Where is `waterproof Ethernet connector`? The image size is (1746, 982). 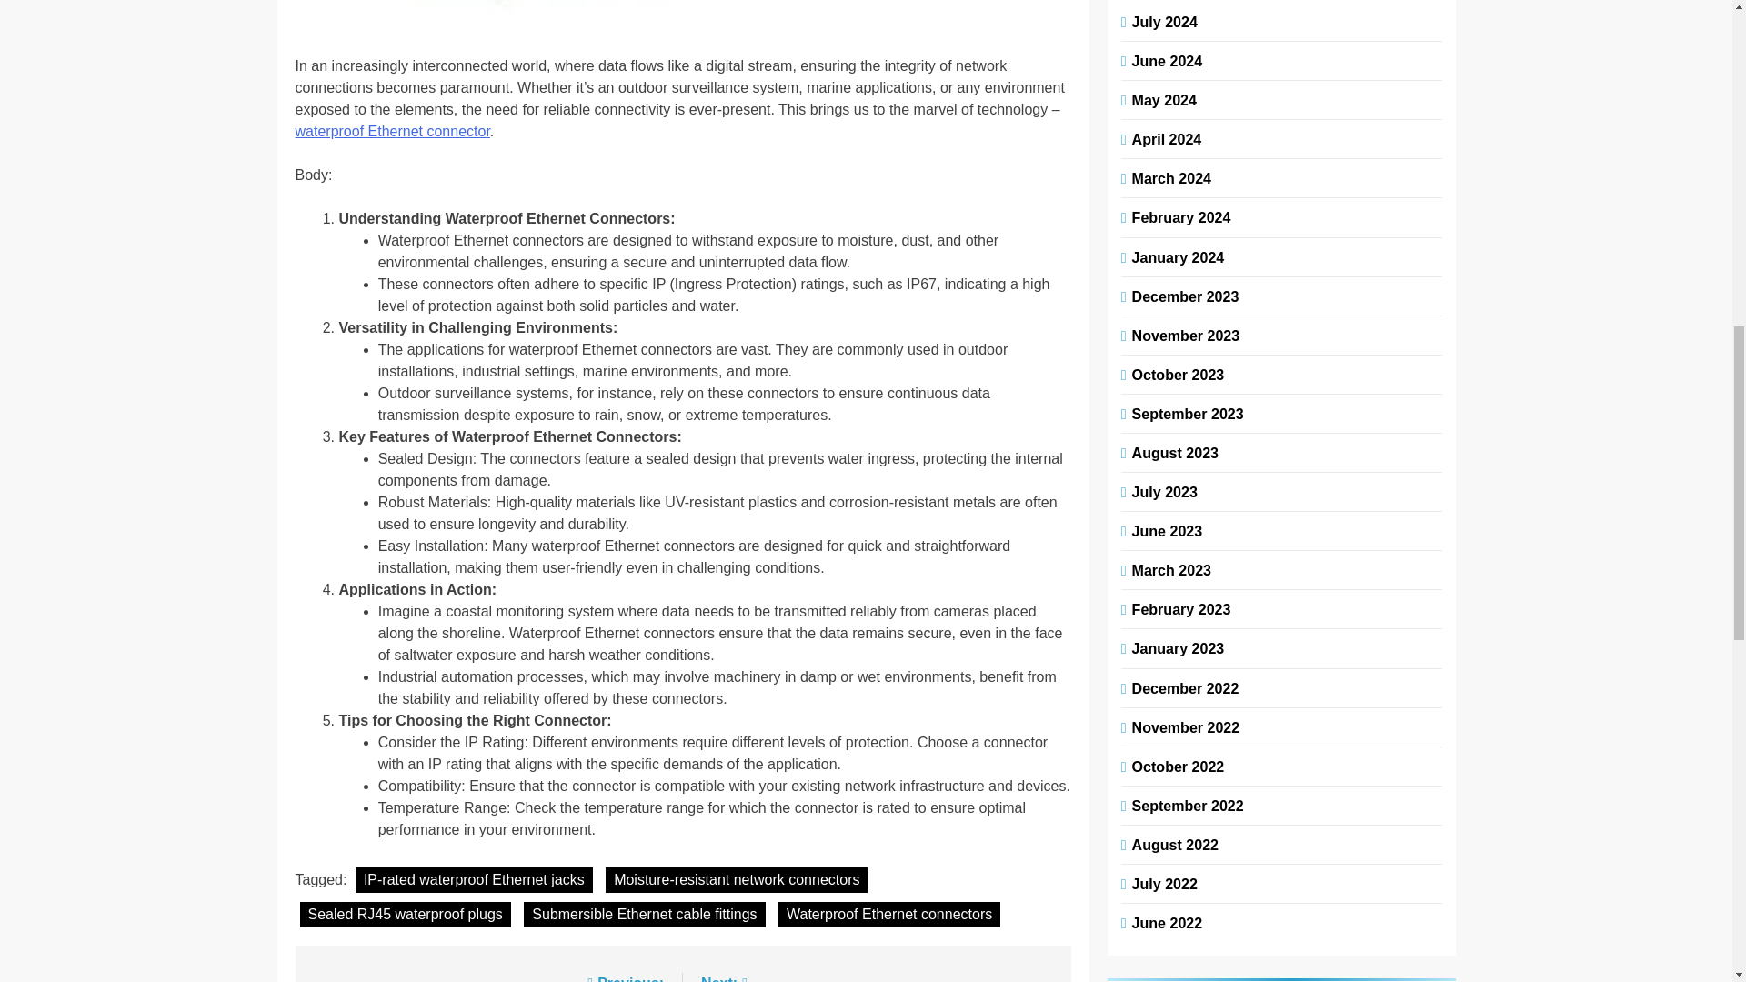
waterproof Ethernet connector is located at coordinates (391, 131).